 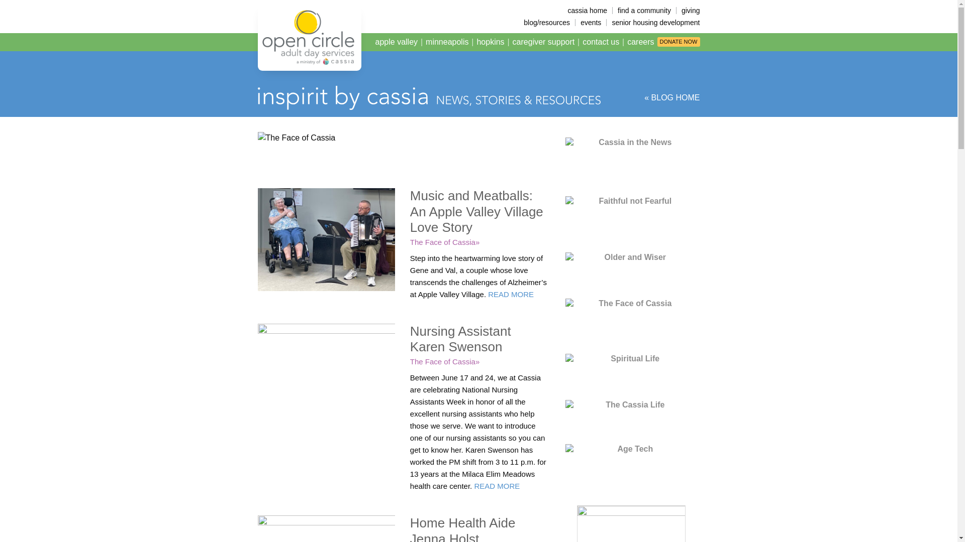 I want to click on The Face of Cassia, so click(x=445, y=361).